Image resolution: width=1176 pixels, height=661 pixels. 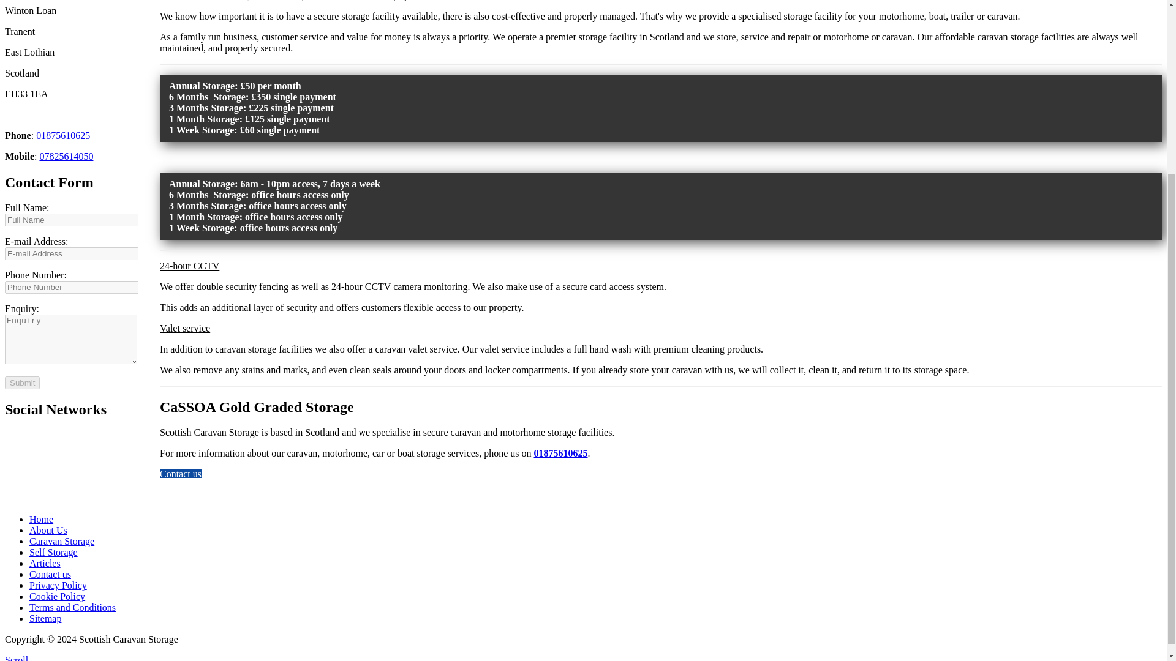 I want to click on Caravan Storage, so click(x=61, y=541).